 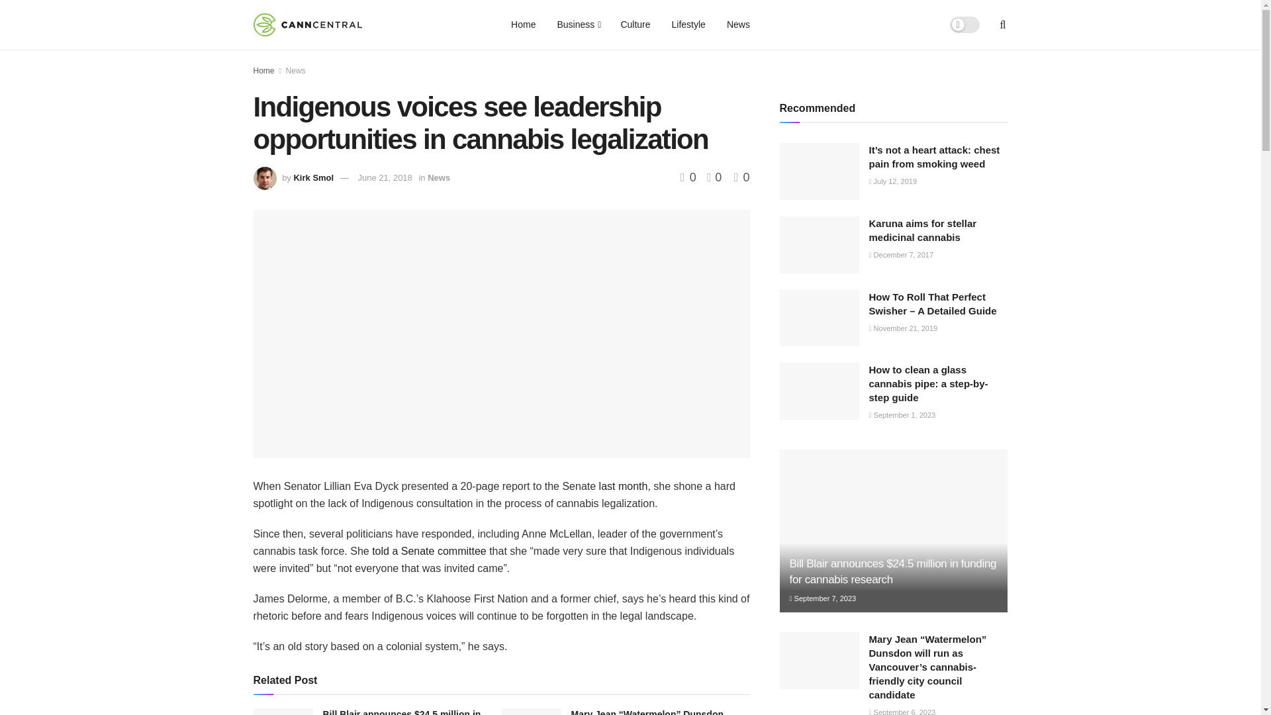 What do you see at coordinates (635, 24) in the screenshot?
I see `Culture` at bounding box center [635, 24].